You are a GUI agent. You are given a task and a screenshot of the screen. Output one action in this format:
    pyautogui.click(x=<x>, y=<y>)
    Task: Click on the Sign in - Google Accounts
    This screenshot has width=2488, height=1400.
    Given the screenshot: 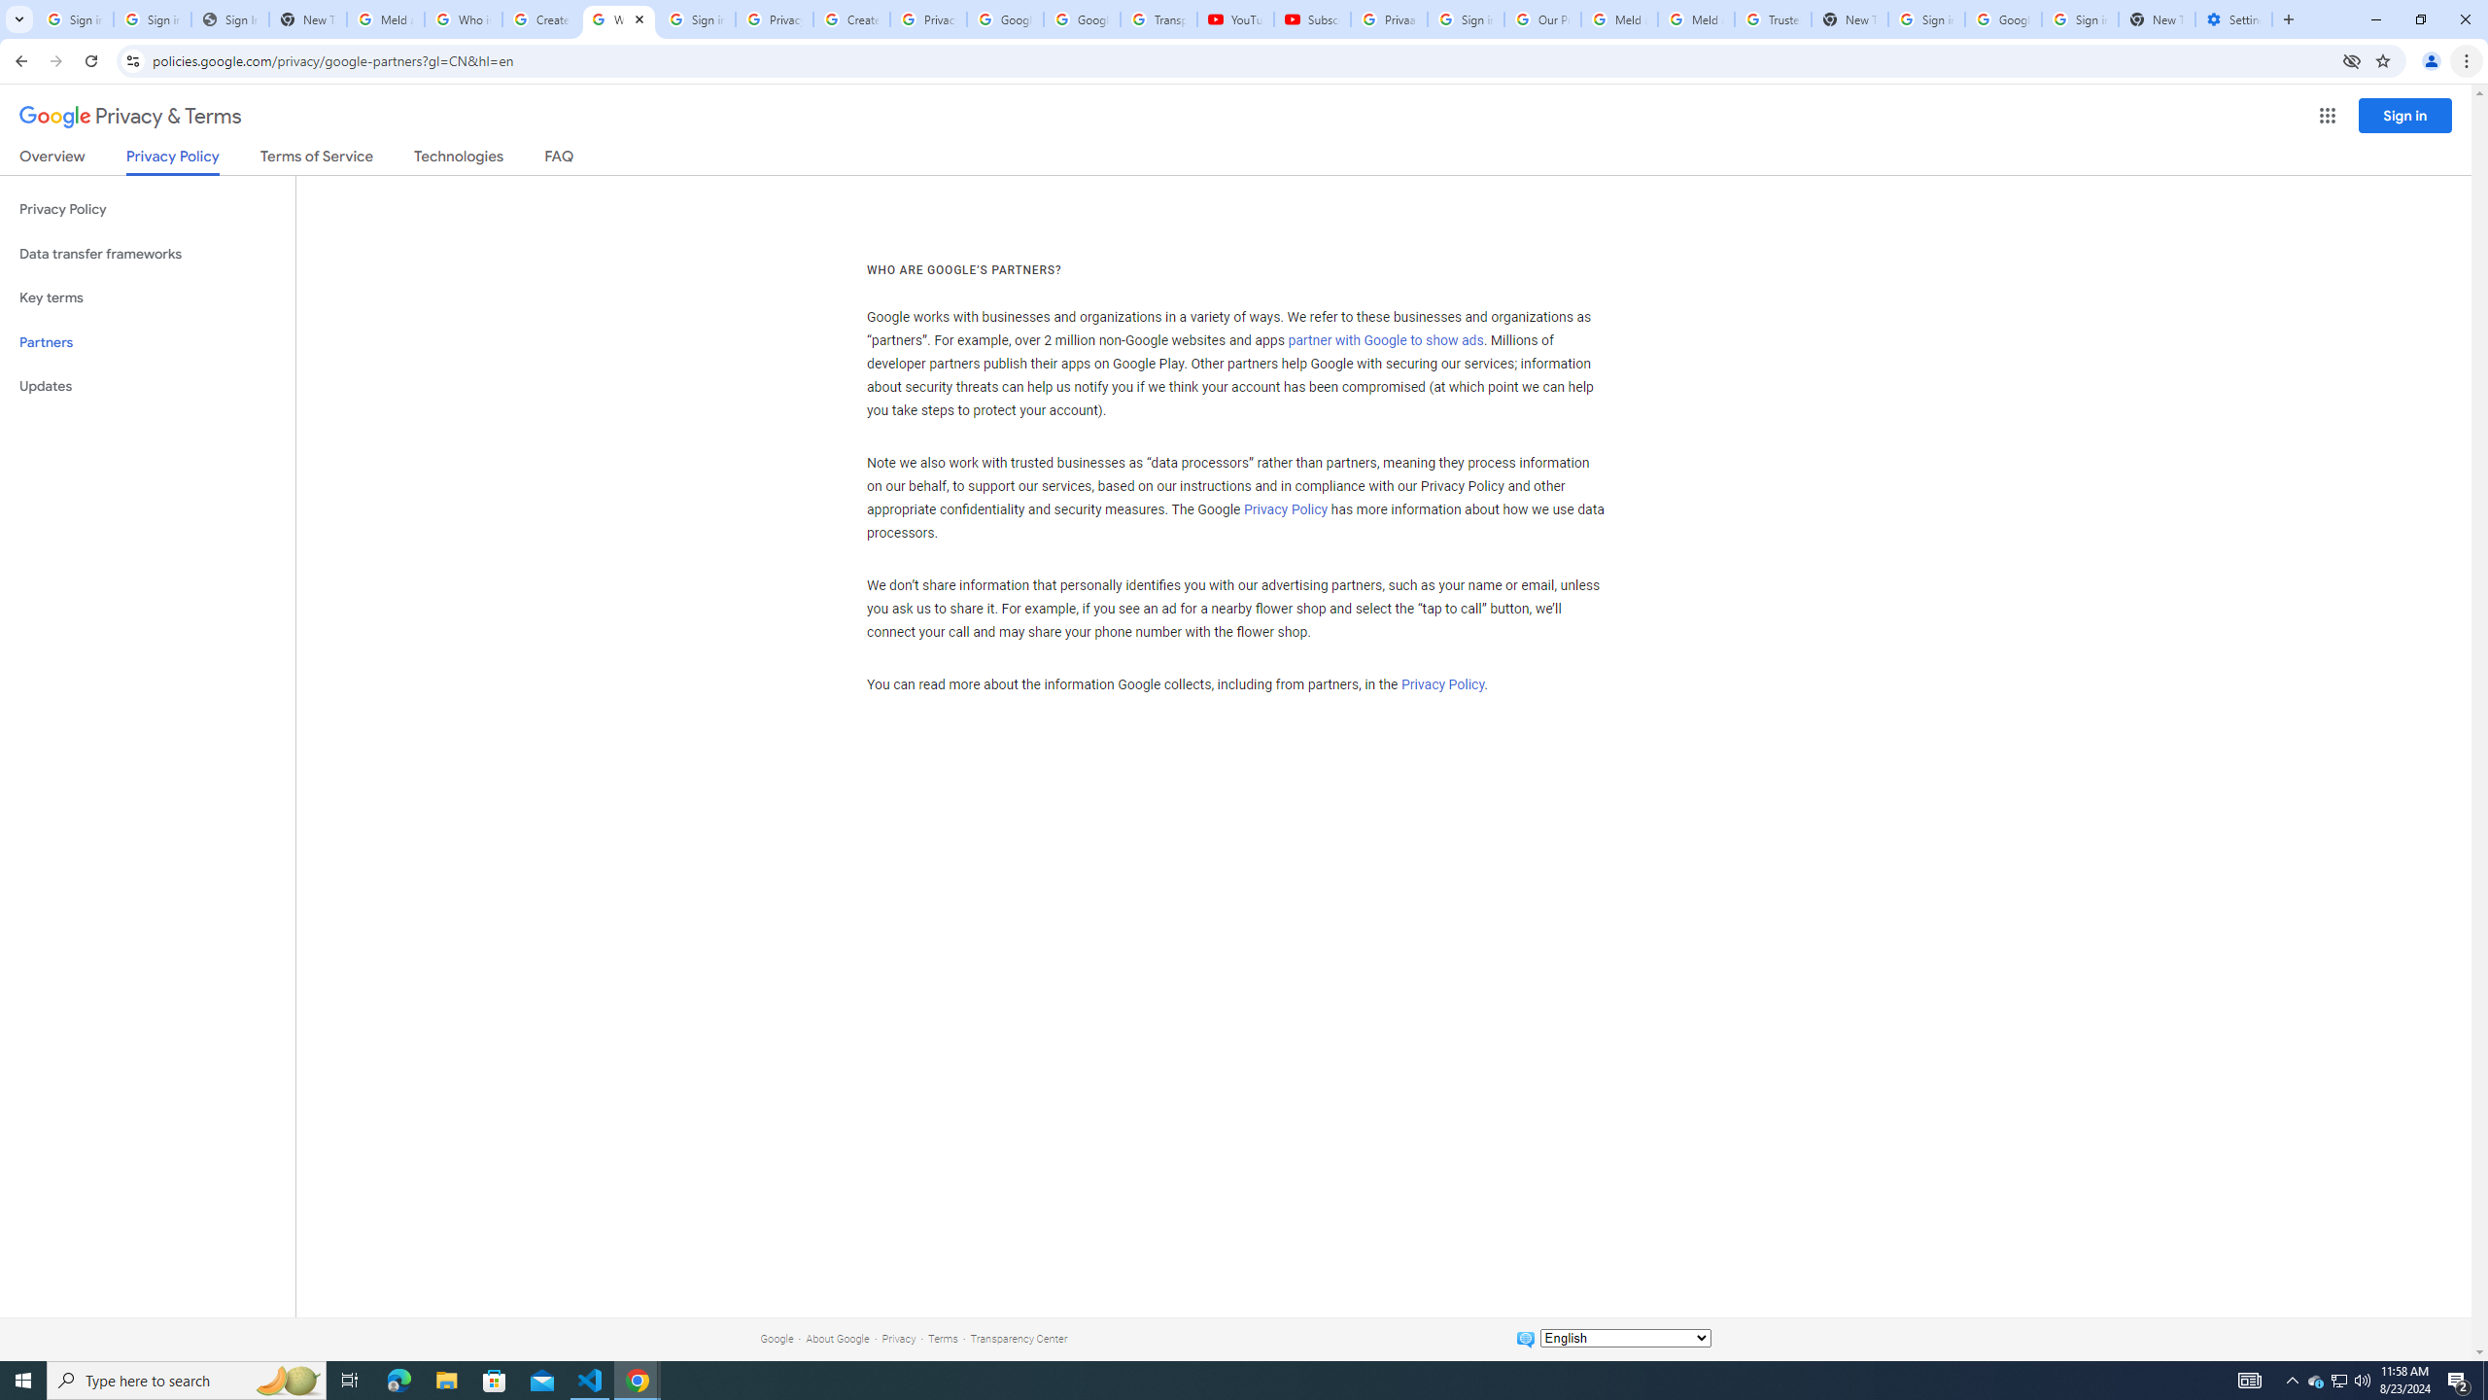 What is the action you would take?
    pyautogui.click(x=1466, y=19)
    